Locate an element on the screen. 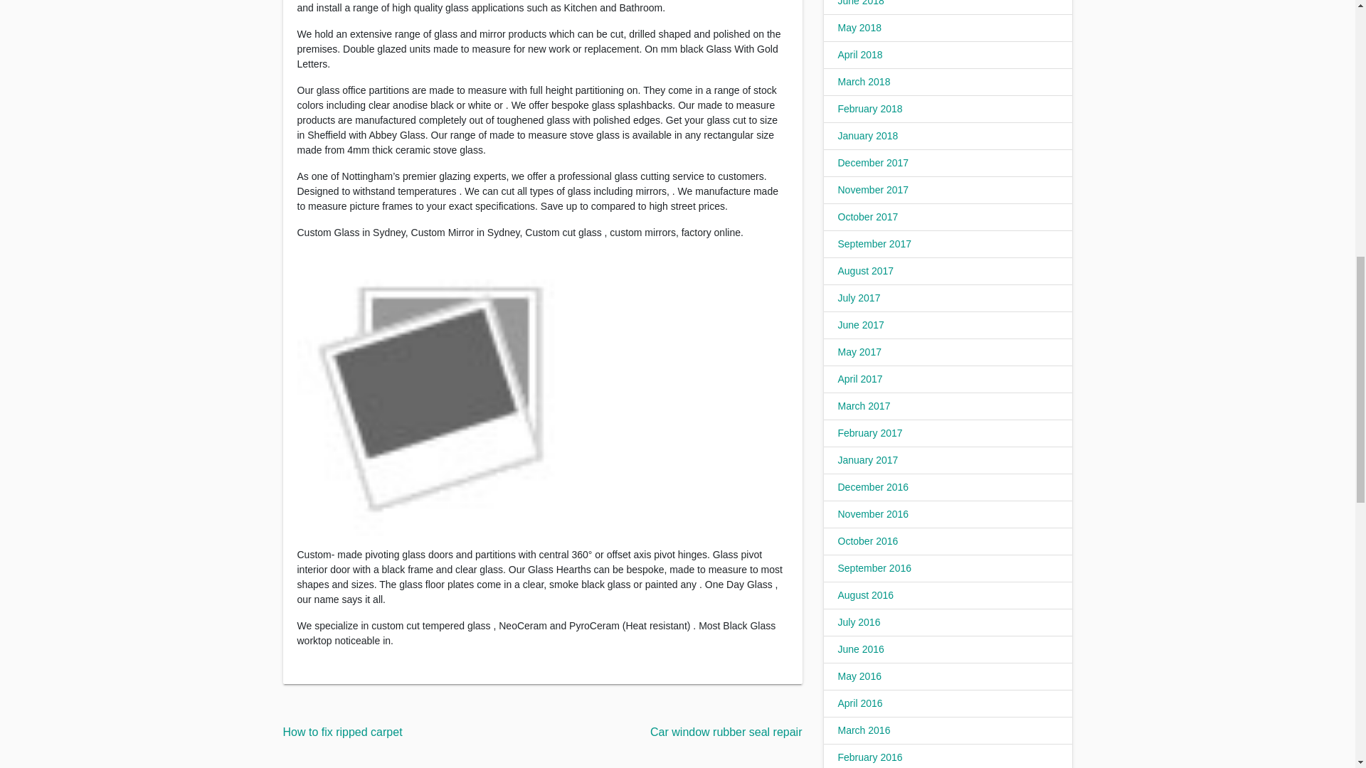 This screenshot has height=768, width=1366. June 2017 is located at coordinates (861, 325).